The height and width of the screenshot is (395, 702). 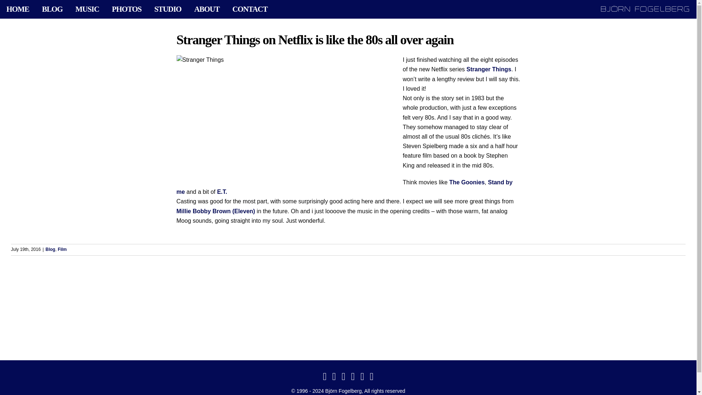 I want to click on Stand by me, so click(x=344, y=187).